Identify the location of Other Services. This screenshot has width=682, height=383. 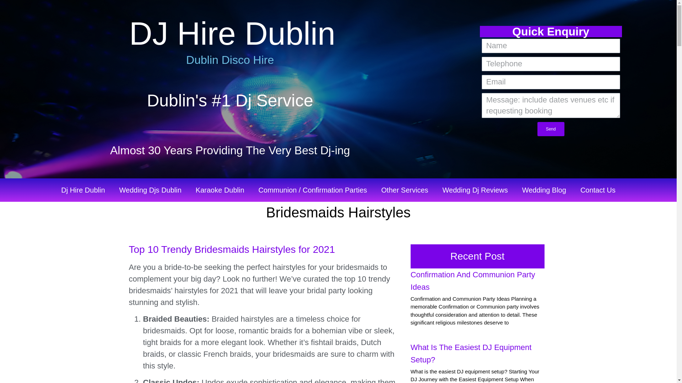
(404, 190).